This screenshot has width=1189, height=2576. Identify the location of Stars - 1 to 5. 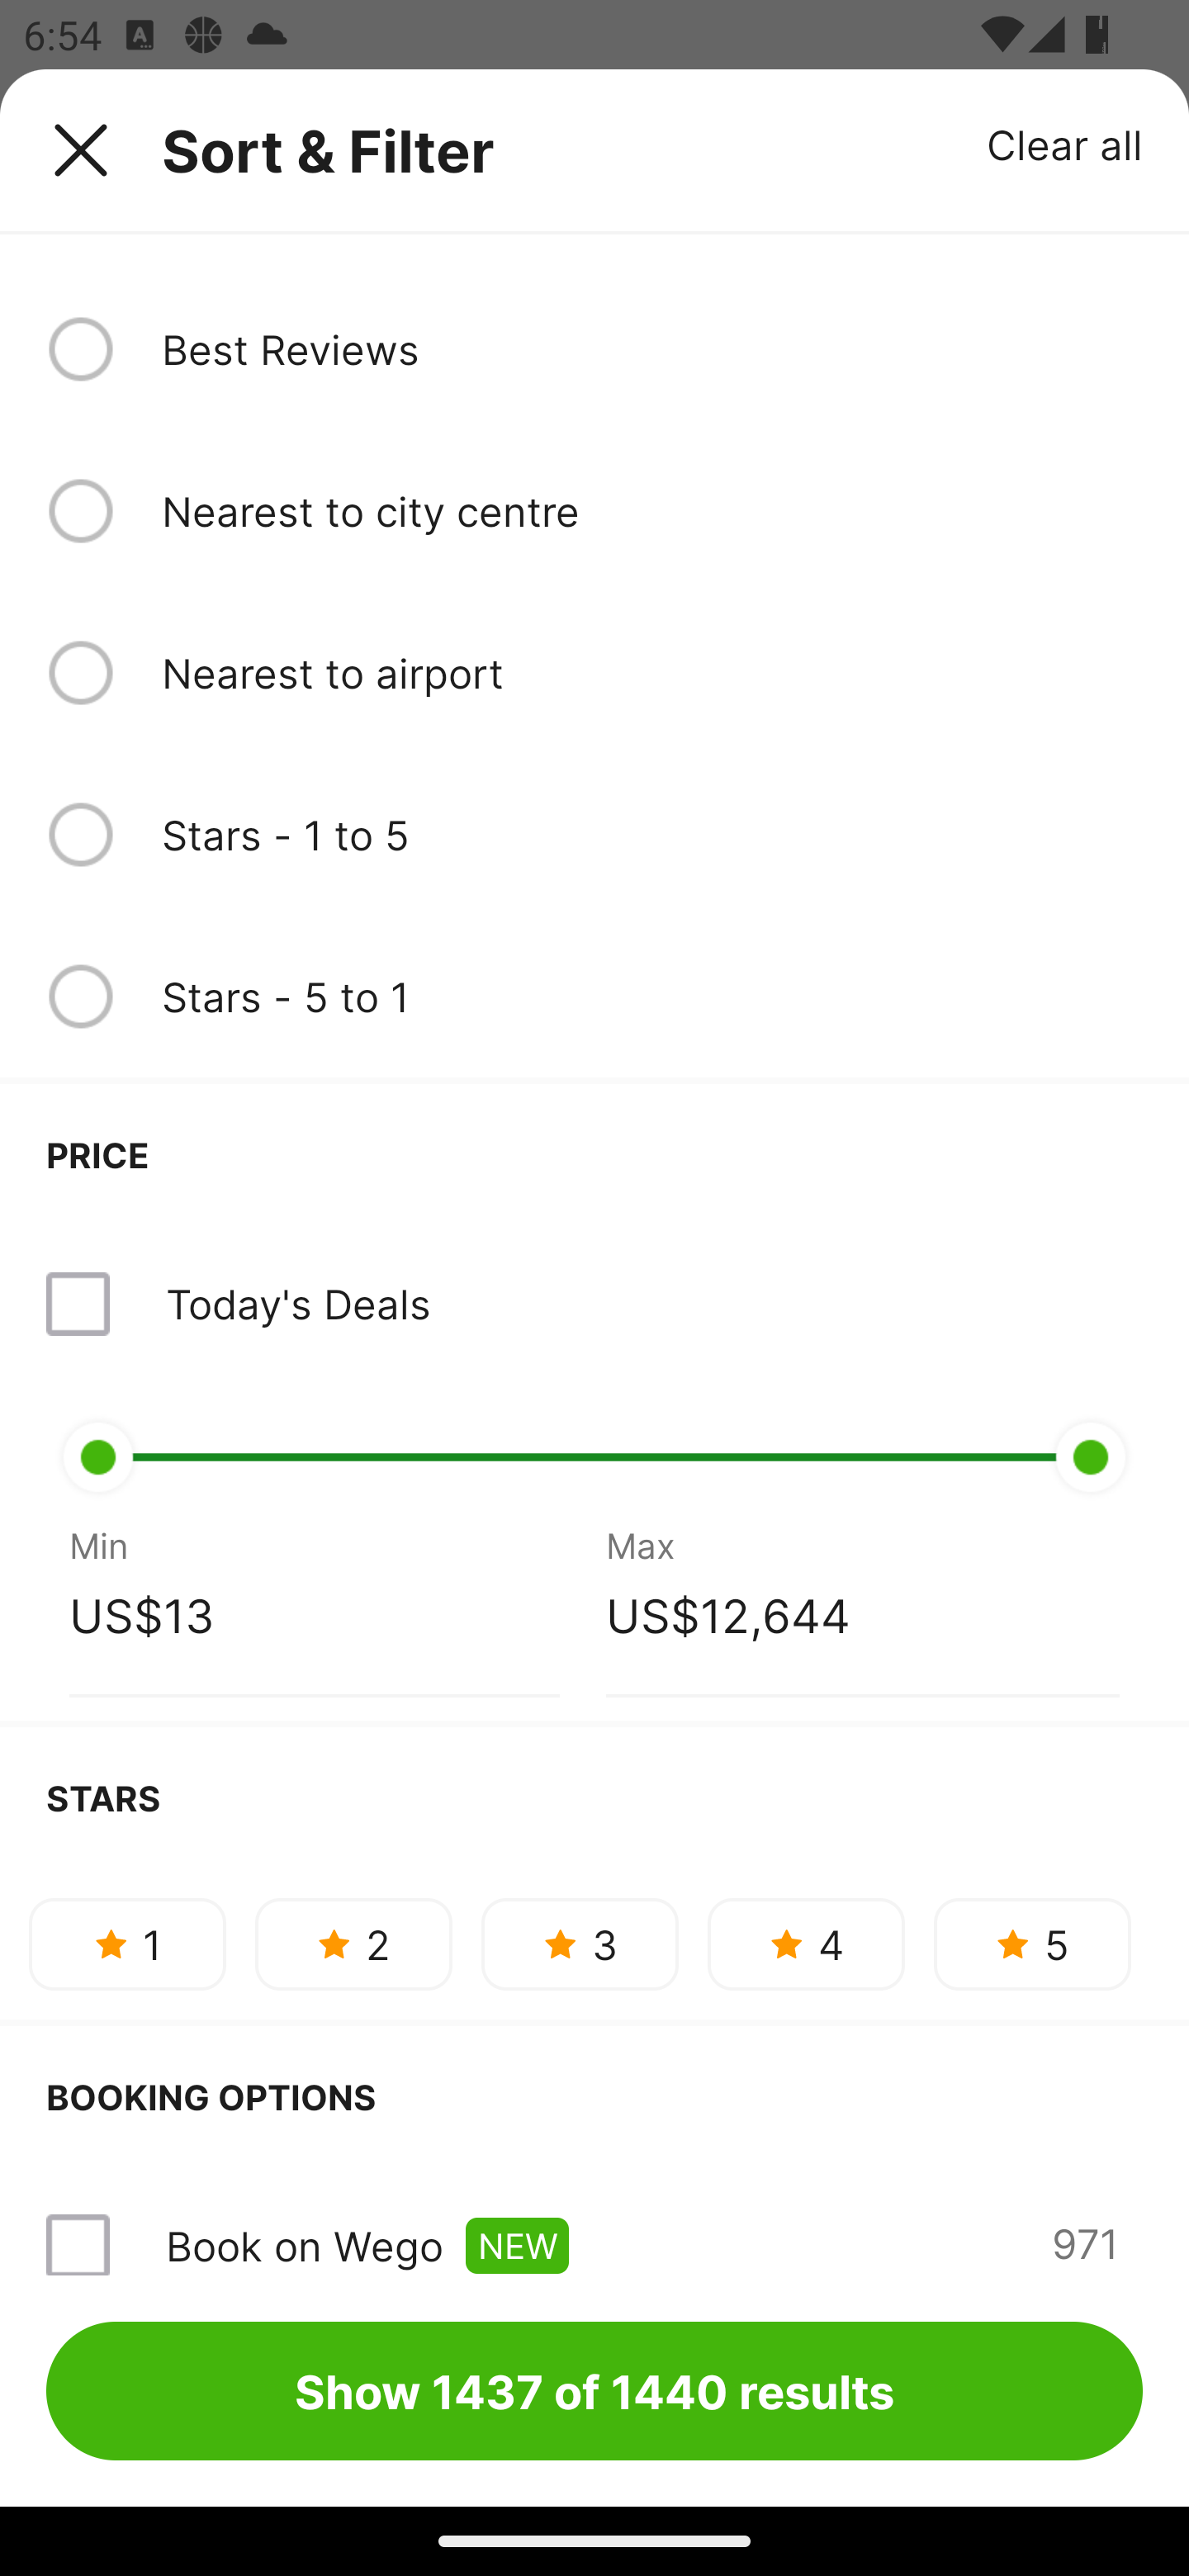
(651, 834).